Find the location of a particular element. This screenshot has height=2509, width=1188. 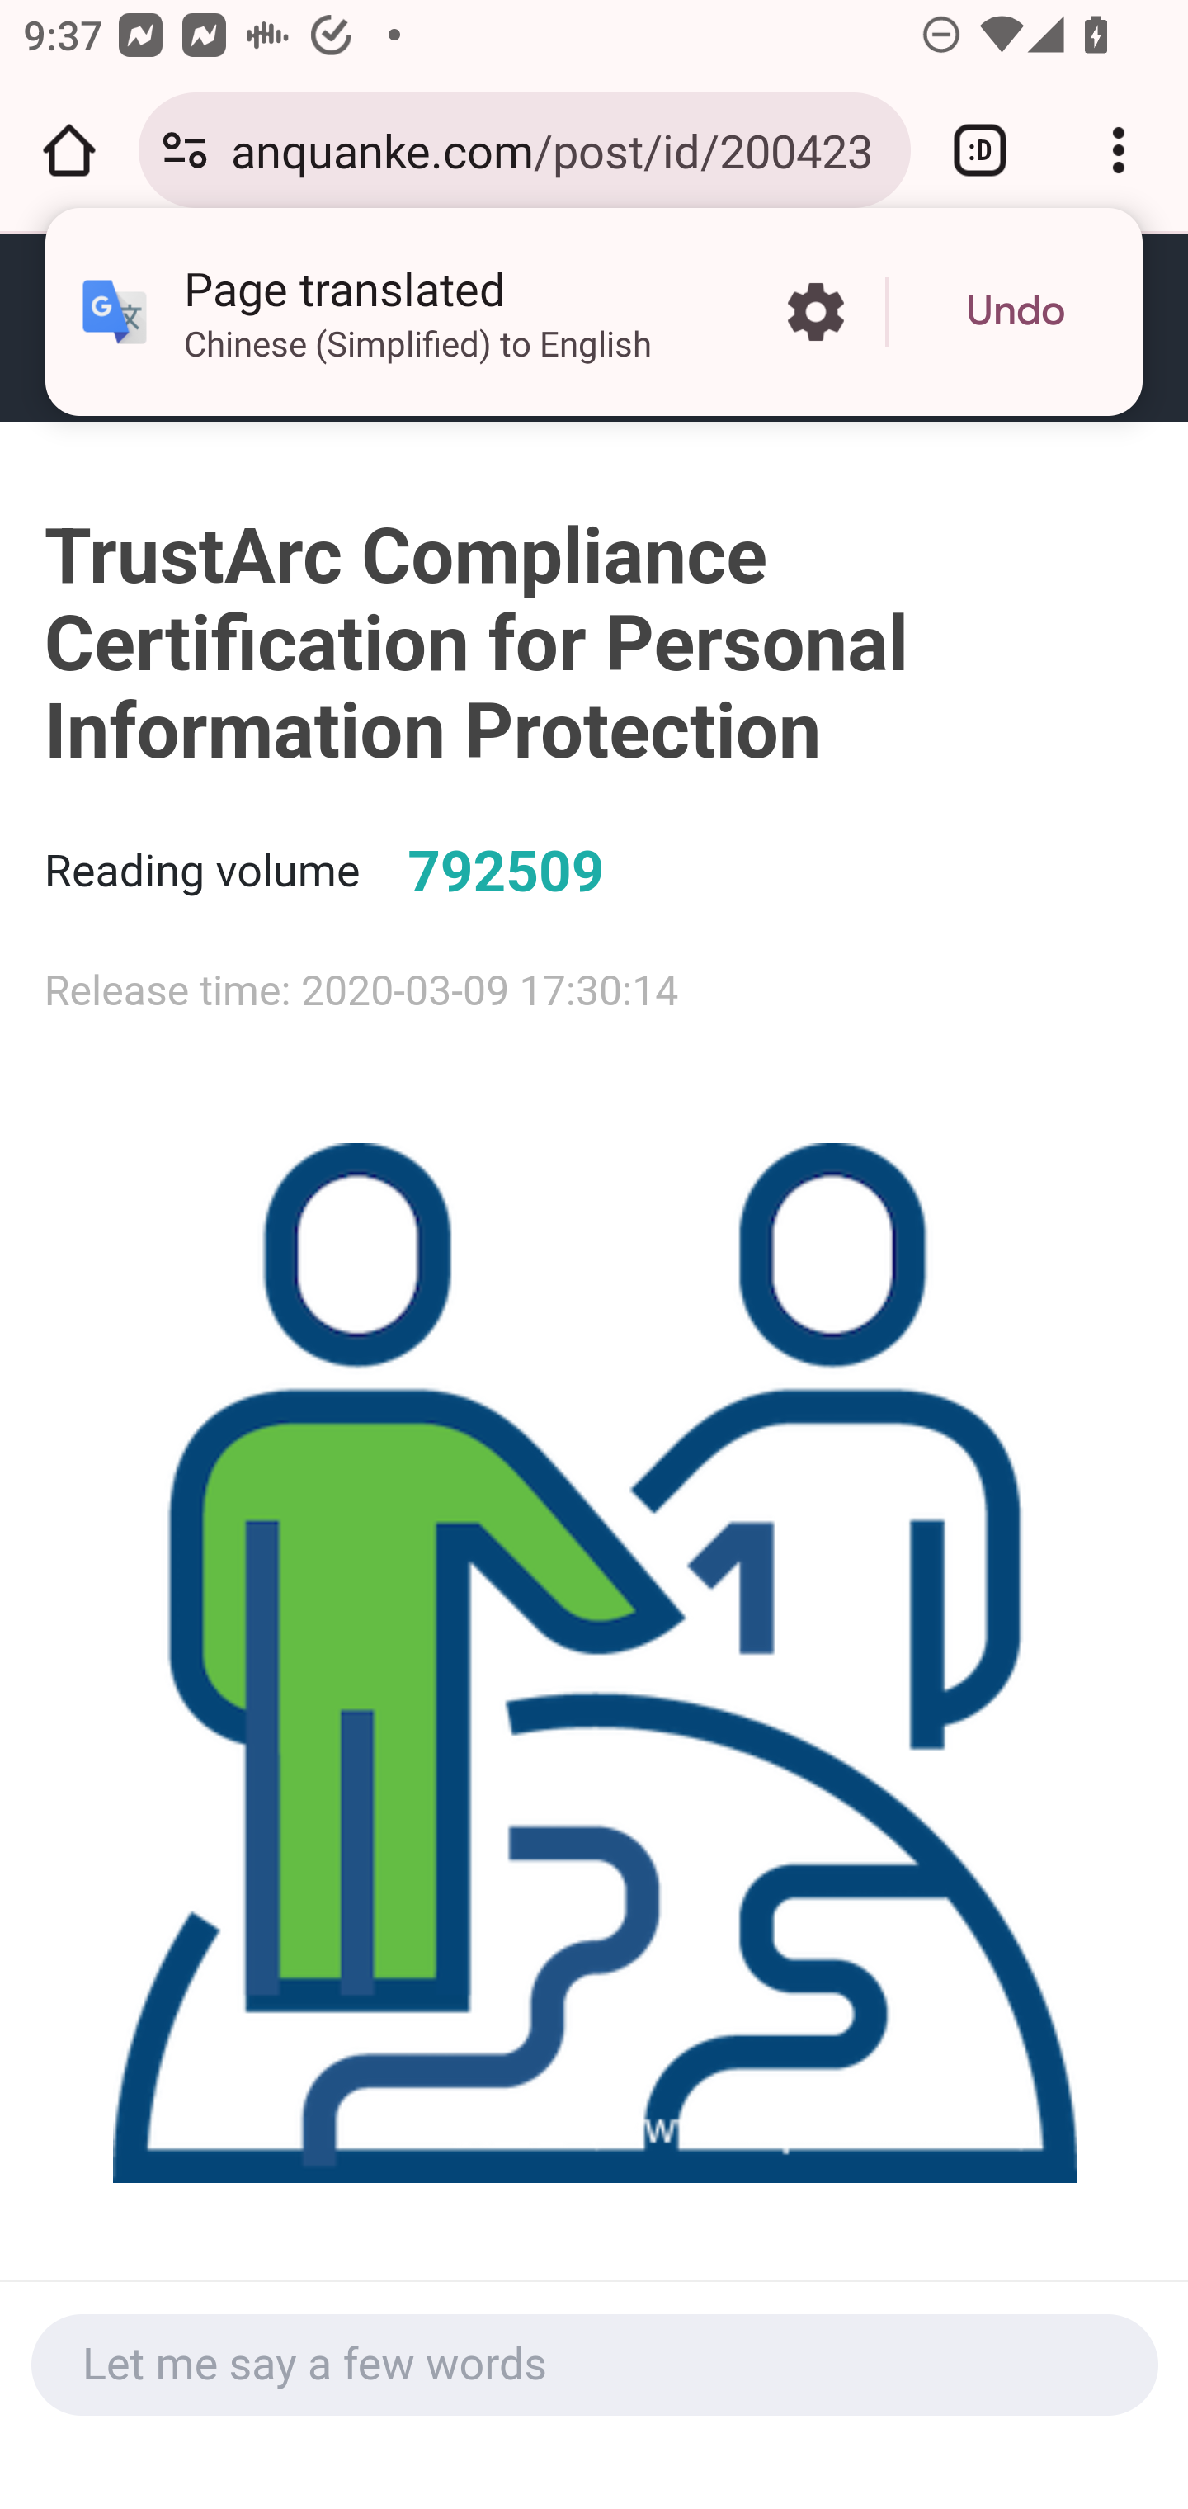

Open the home page is located at coordinates (69, 150).